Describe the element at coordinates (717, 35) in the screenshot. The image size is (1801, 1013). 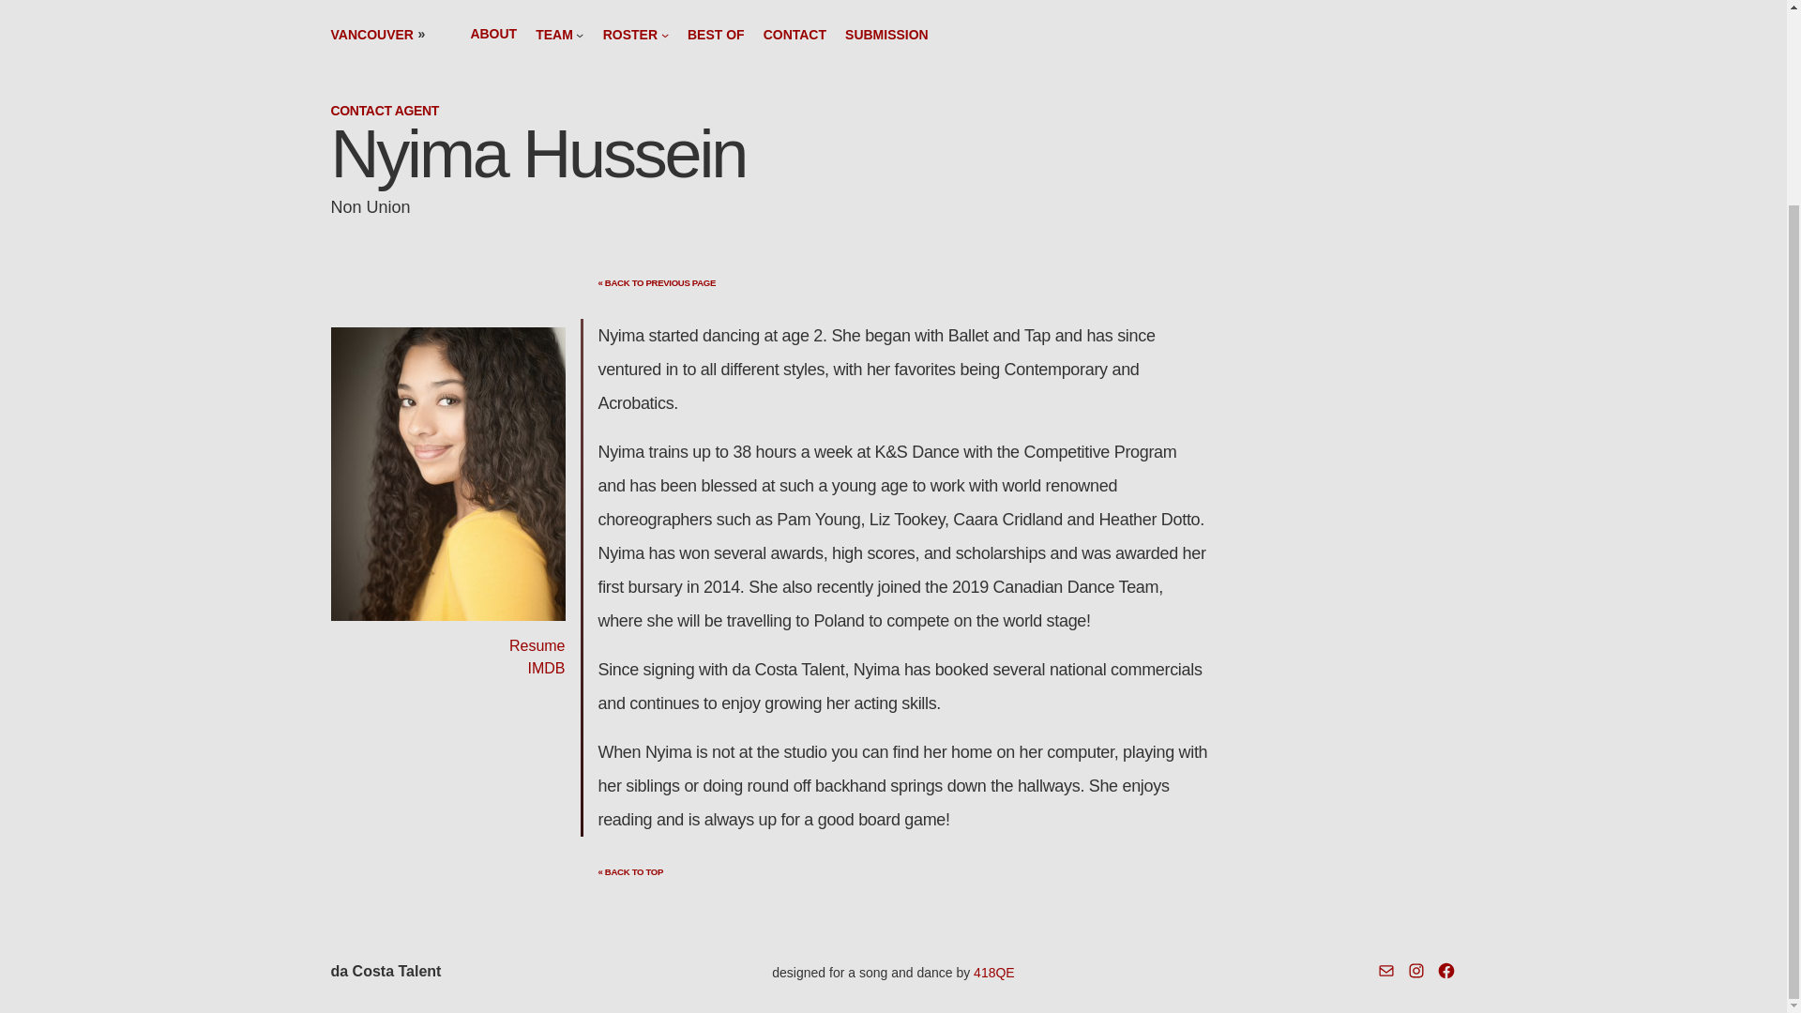
I see `BEST OF` at that location.